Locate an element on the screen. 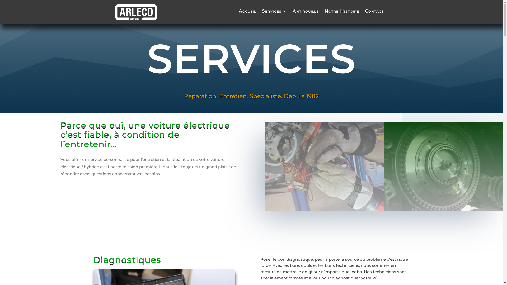 This screenshot has width=507, height=285. Notre Histoire is located at coordinates (342, 12).